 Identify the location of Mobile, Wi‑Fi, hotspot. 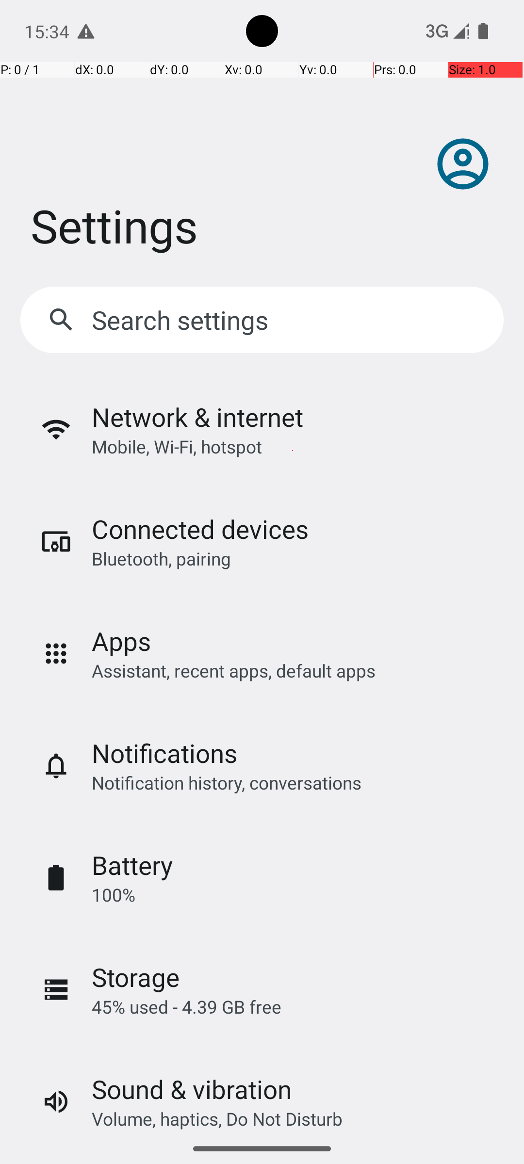
(177, 446).